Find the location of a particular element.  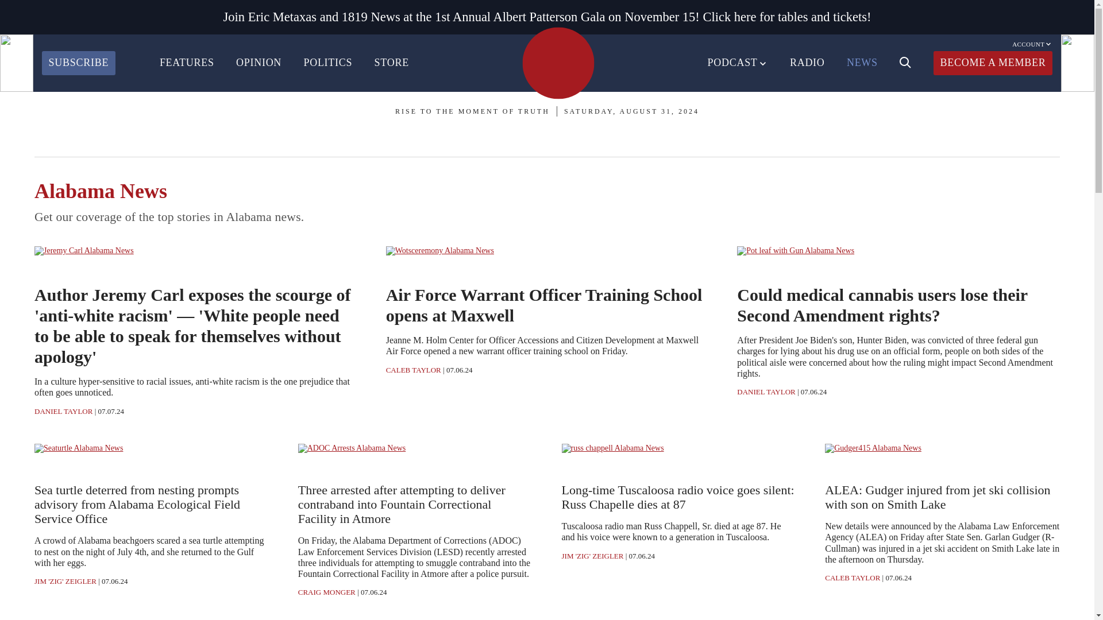

SUBSCRIBE is located at coordinates (78, 63).